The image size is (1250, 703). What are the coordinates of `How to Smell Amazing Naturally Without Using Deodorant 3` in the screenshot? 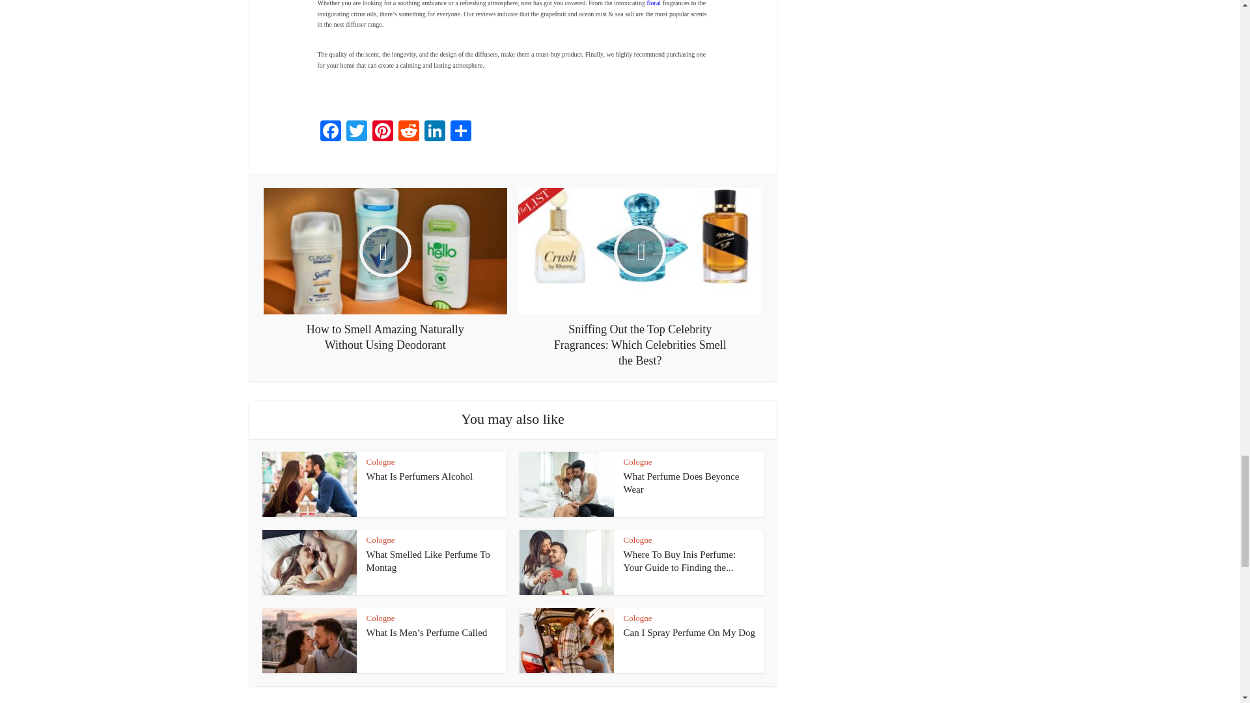 It's located at (385, 251).